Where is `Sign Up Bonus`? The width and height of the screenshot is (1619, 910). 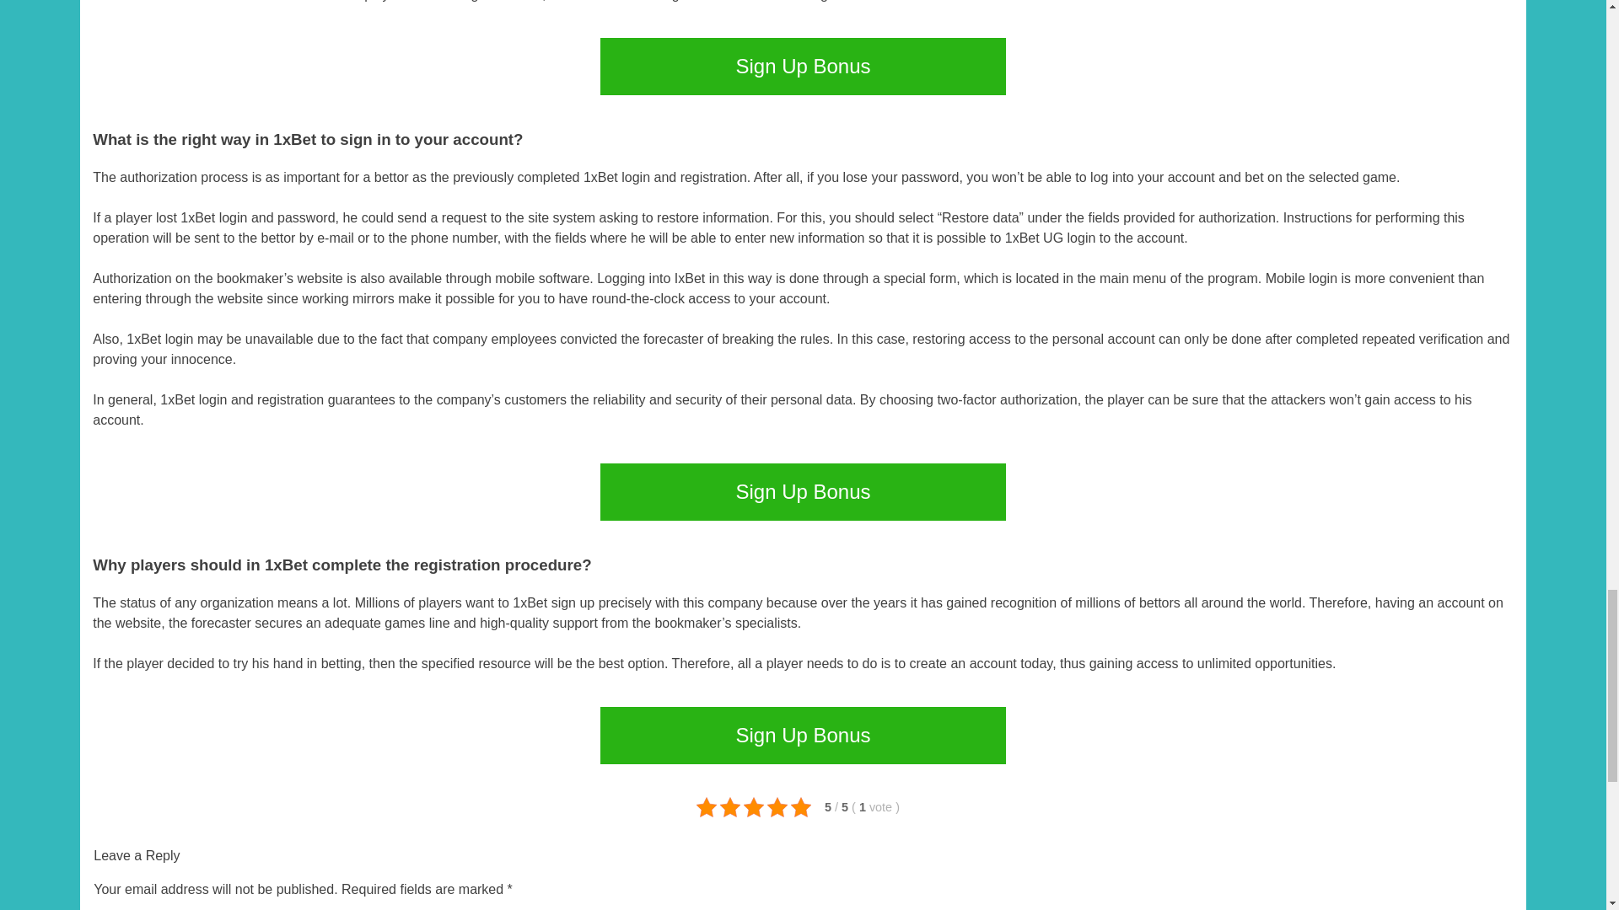
Sign Up Bonus is located at coordinates (803, 491).